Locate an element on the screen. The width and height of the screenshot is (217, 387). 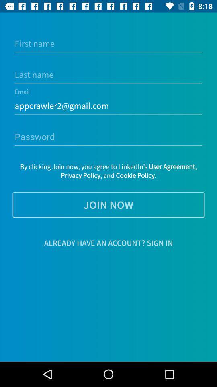
jump to already have an item is located at coordinates (108, 243).